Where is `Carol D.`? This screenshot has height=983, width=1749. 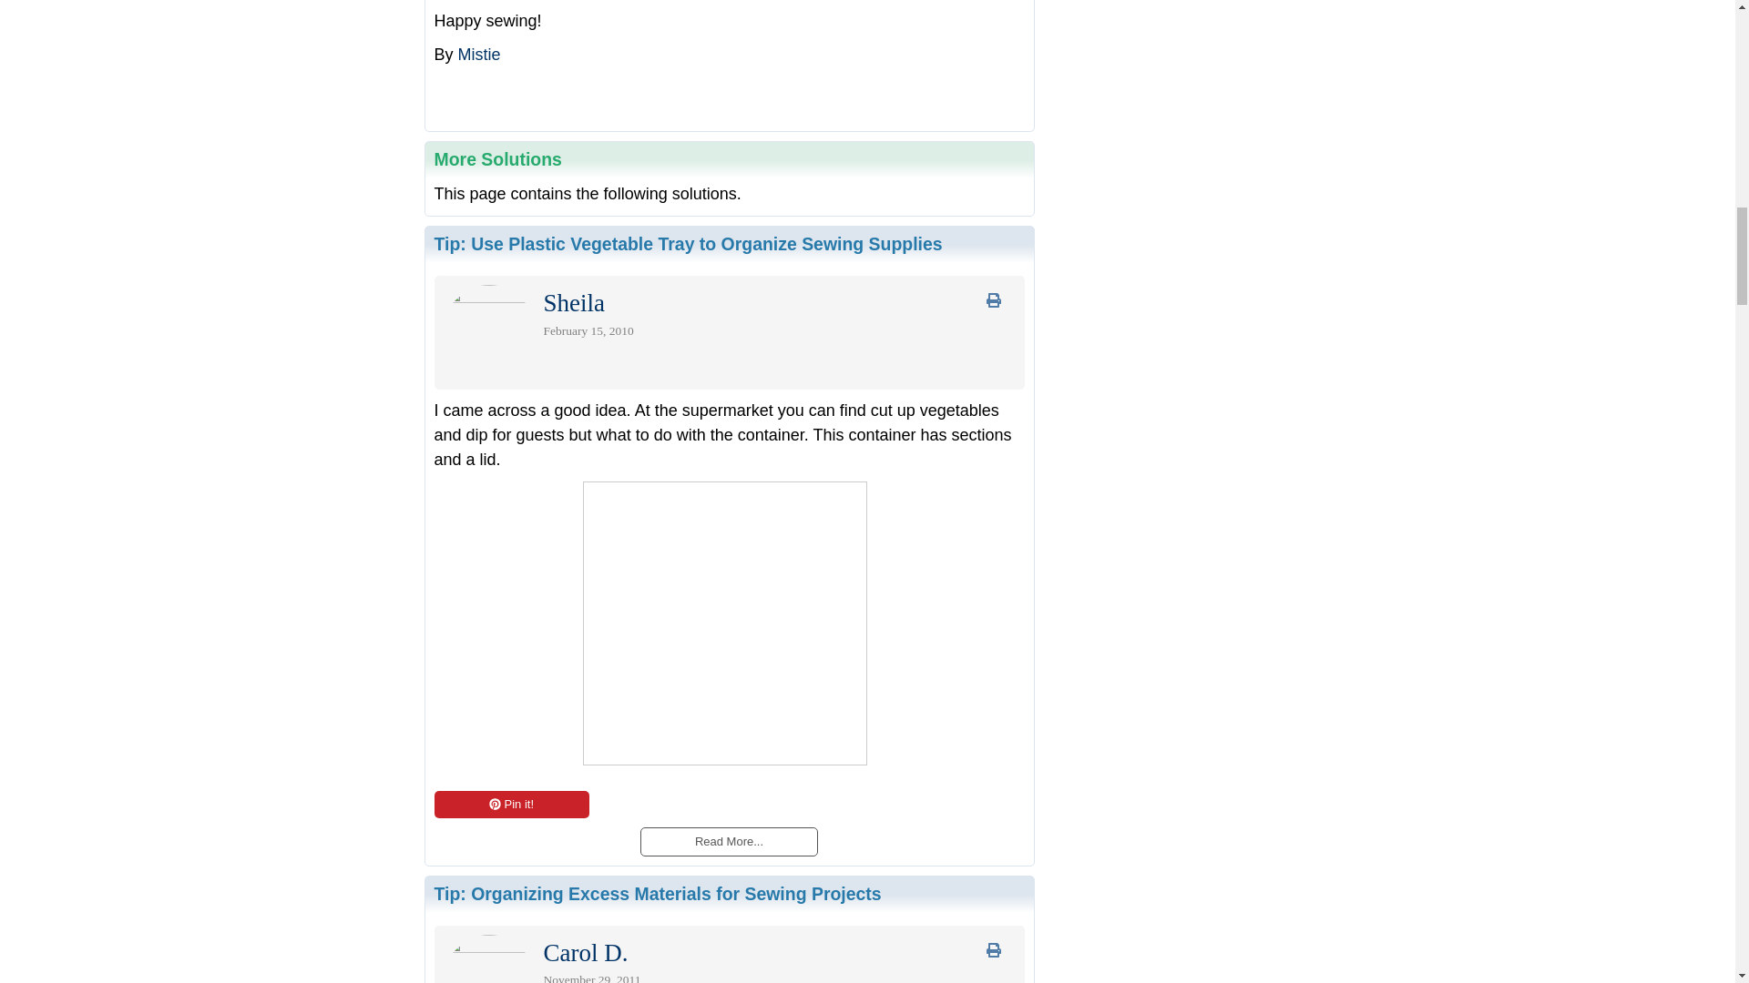
Carol D. is located at coordinates (585, 958).